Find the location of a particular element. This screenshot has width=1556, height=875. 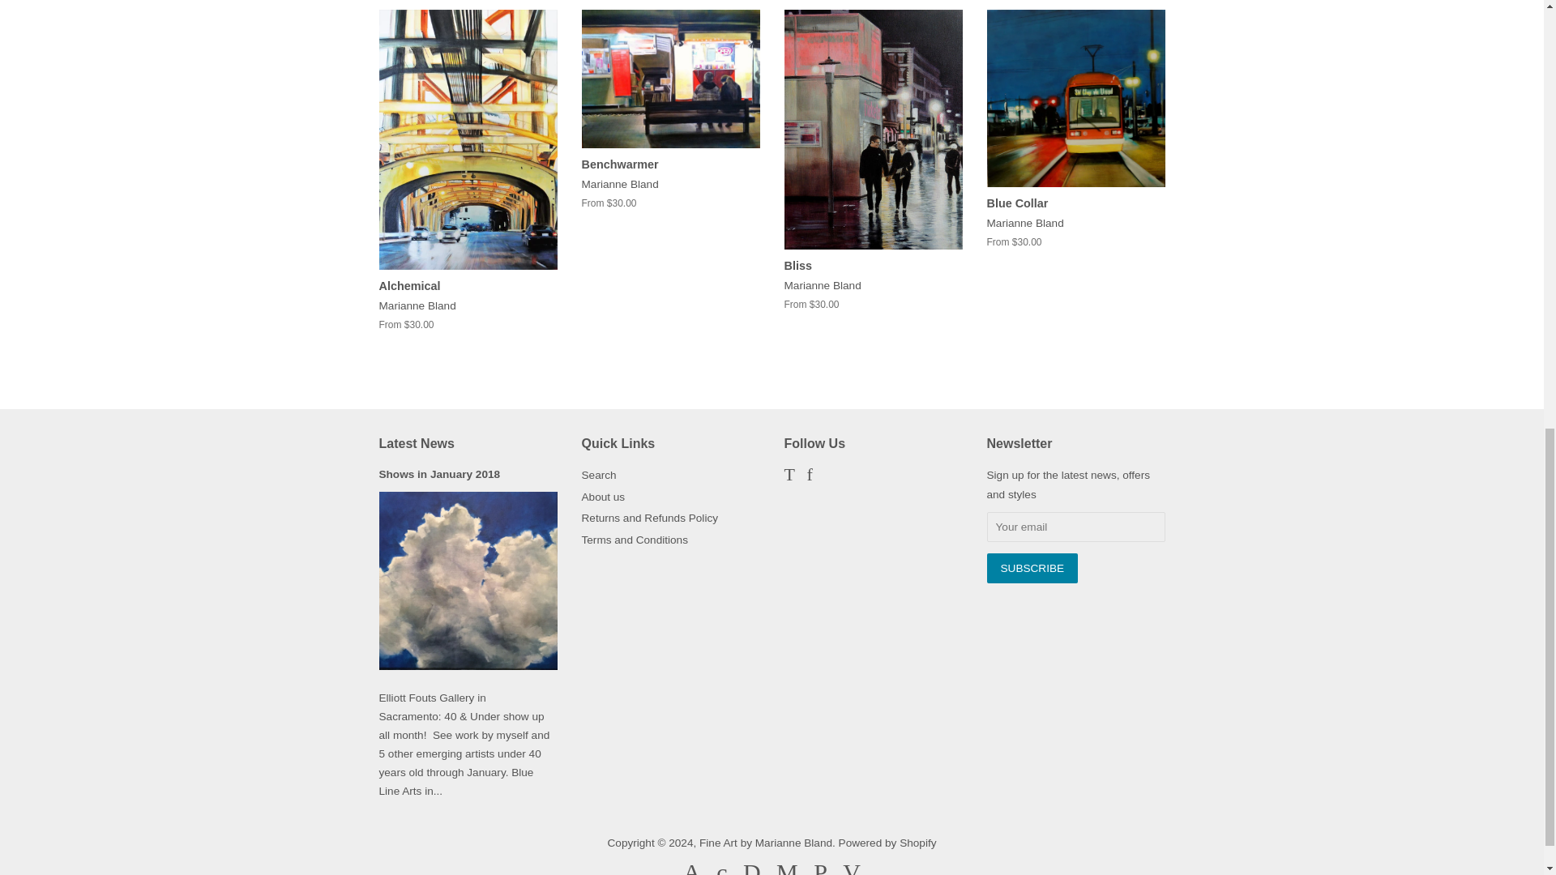

Shows in January 2018 is located at coordinates (440, 473).